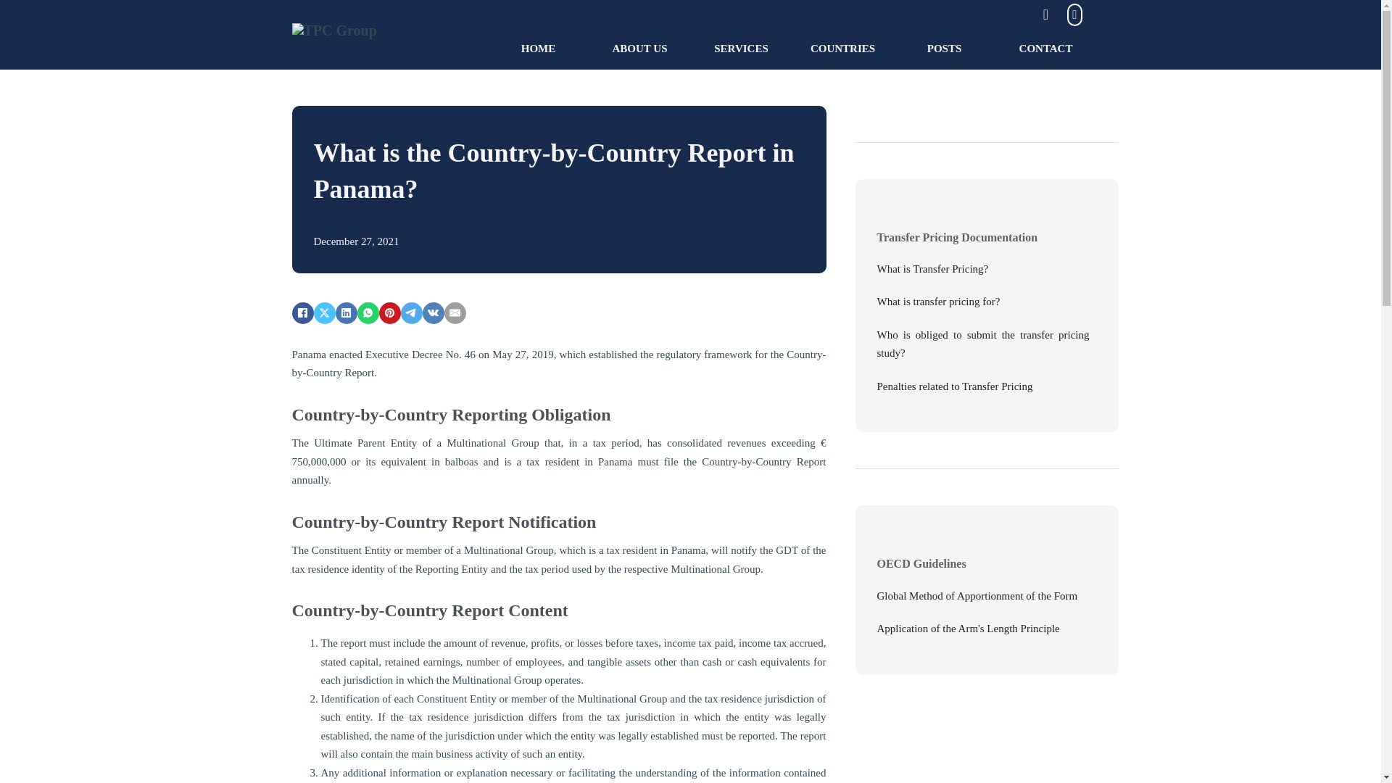 The height and width of the screenshot is (783, 1392). Describe the element at coordinates (842, 49) in the screenshot. I see `COUNTRIES` at that location.